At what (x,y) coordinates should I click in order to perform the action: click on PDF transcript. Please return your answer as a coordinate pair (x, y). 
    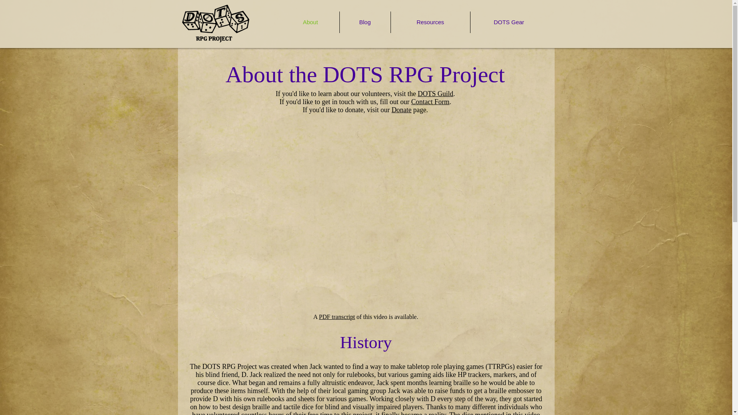
    Looking at the image, I should click on (337, 317).